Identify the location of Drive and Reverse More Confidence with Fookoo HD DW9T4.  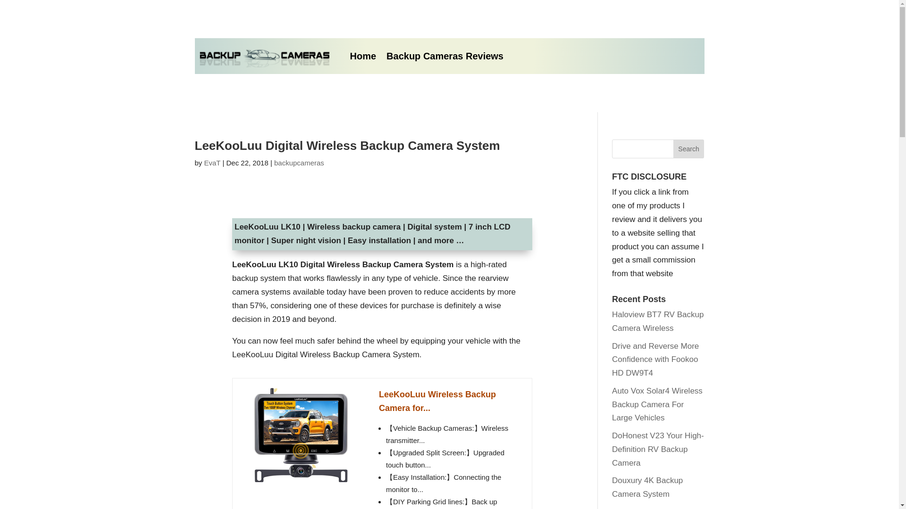
(655, 360).